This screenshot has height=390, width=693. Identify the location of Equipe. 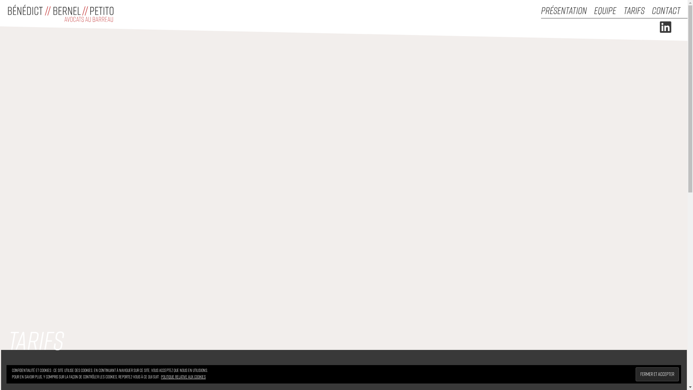
(609, 11).